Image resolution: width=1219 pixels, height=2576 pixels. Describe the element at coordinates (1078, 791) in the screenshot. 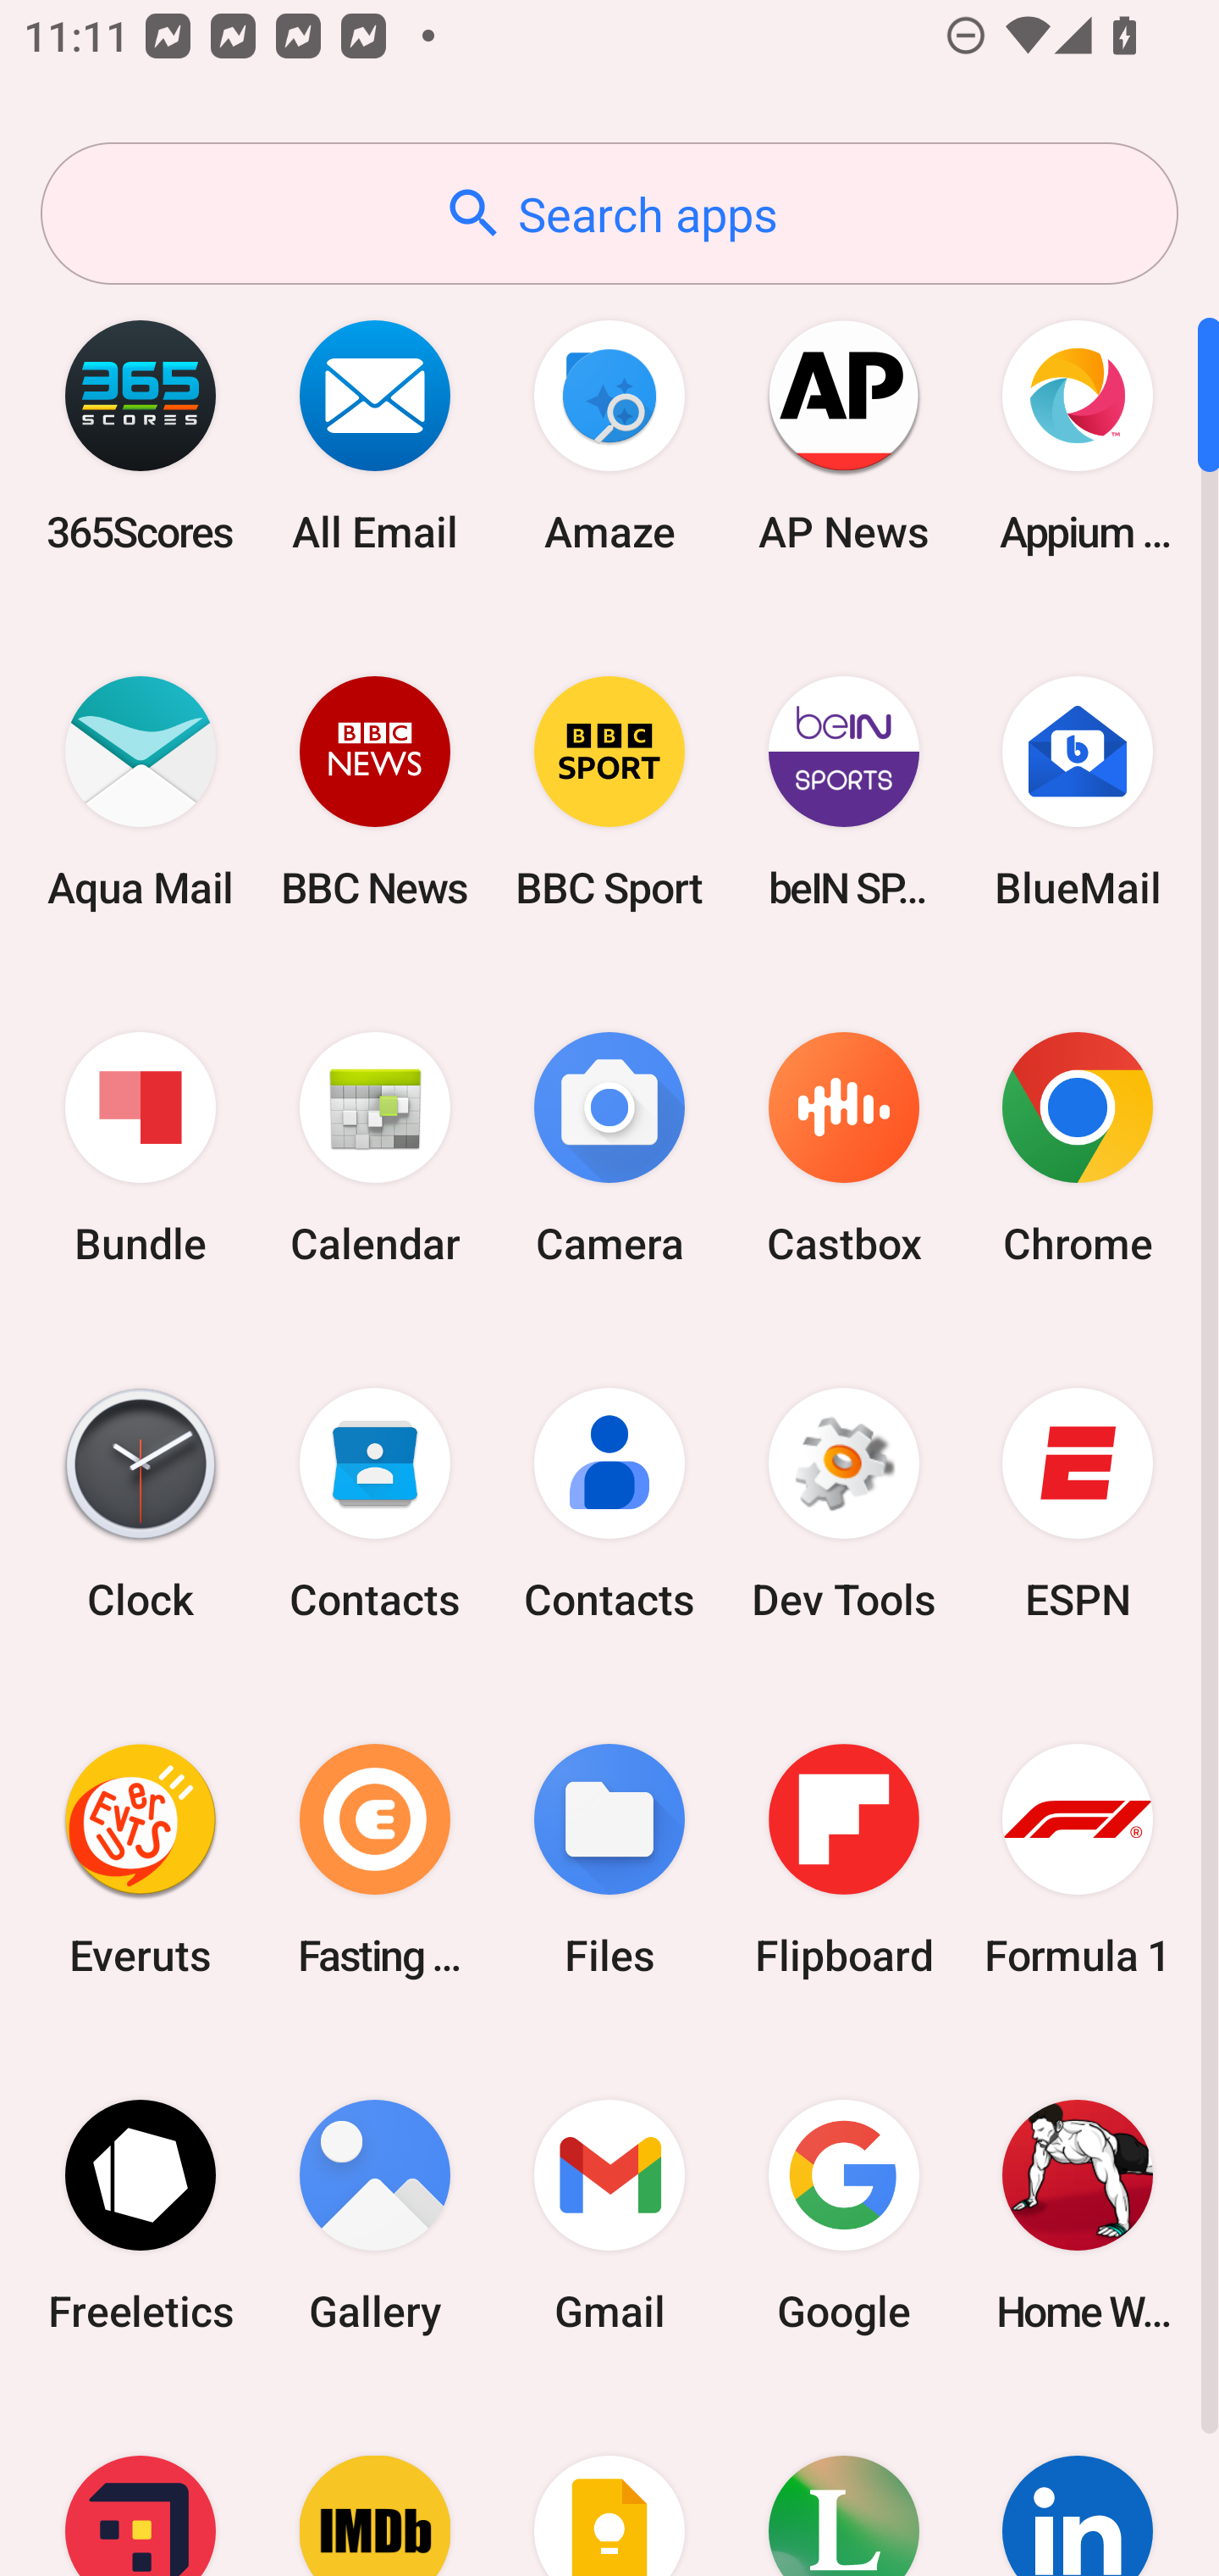

I see `BlueMail` at that location.